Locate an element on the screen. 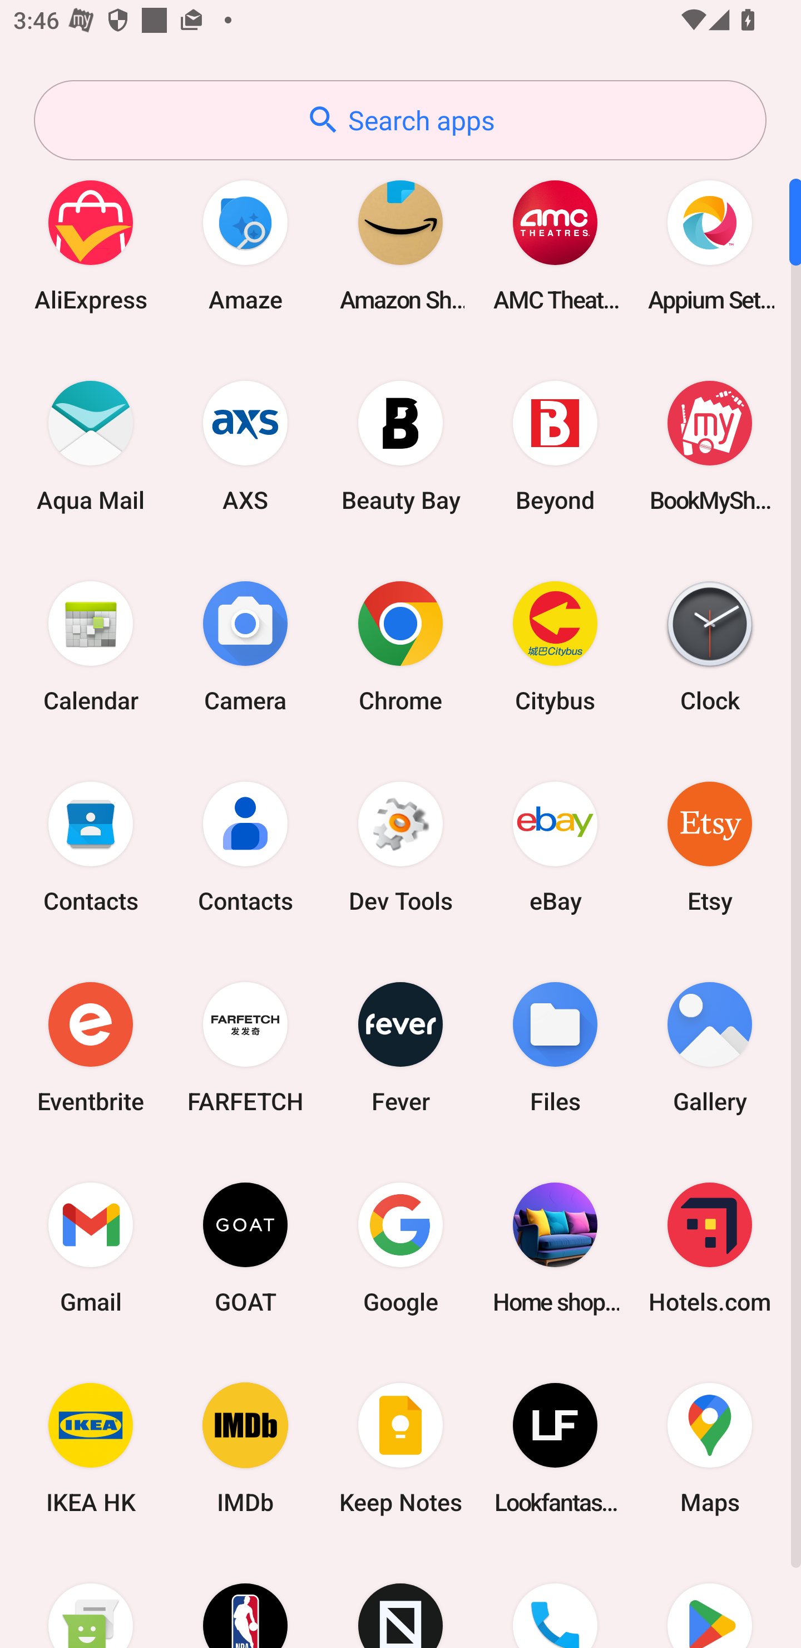 This screenshot has height=1648, width=801. IKEA HK is located at coordinates (91, 1449).